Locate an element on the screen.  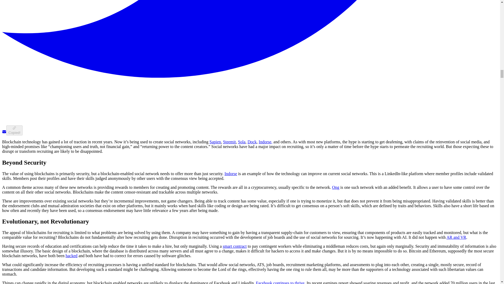
Indorse is located at coordinates (230, 174).